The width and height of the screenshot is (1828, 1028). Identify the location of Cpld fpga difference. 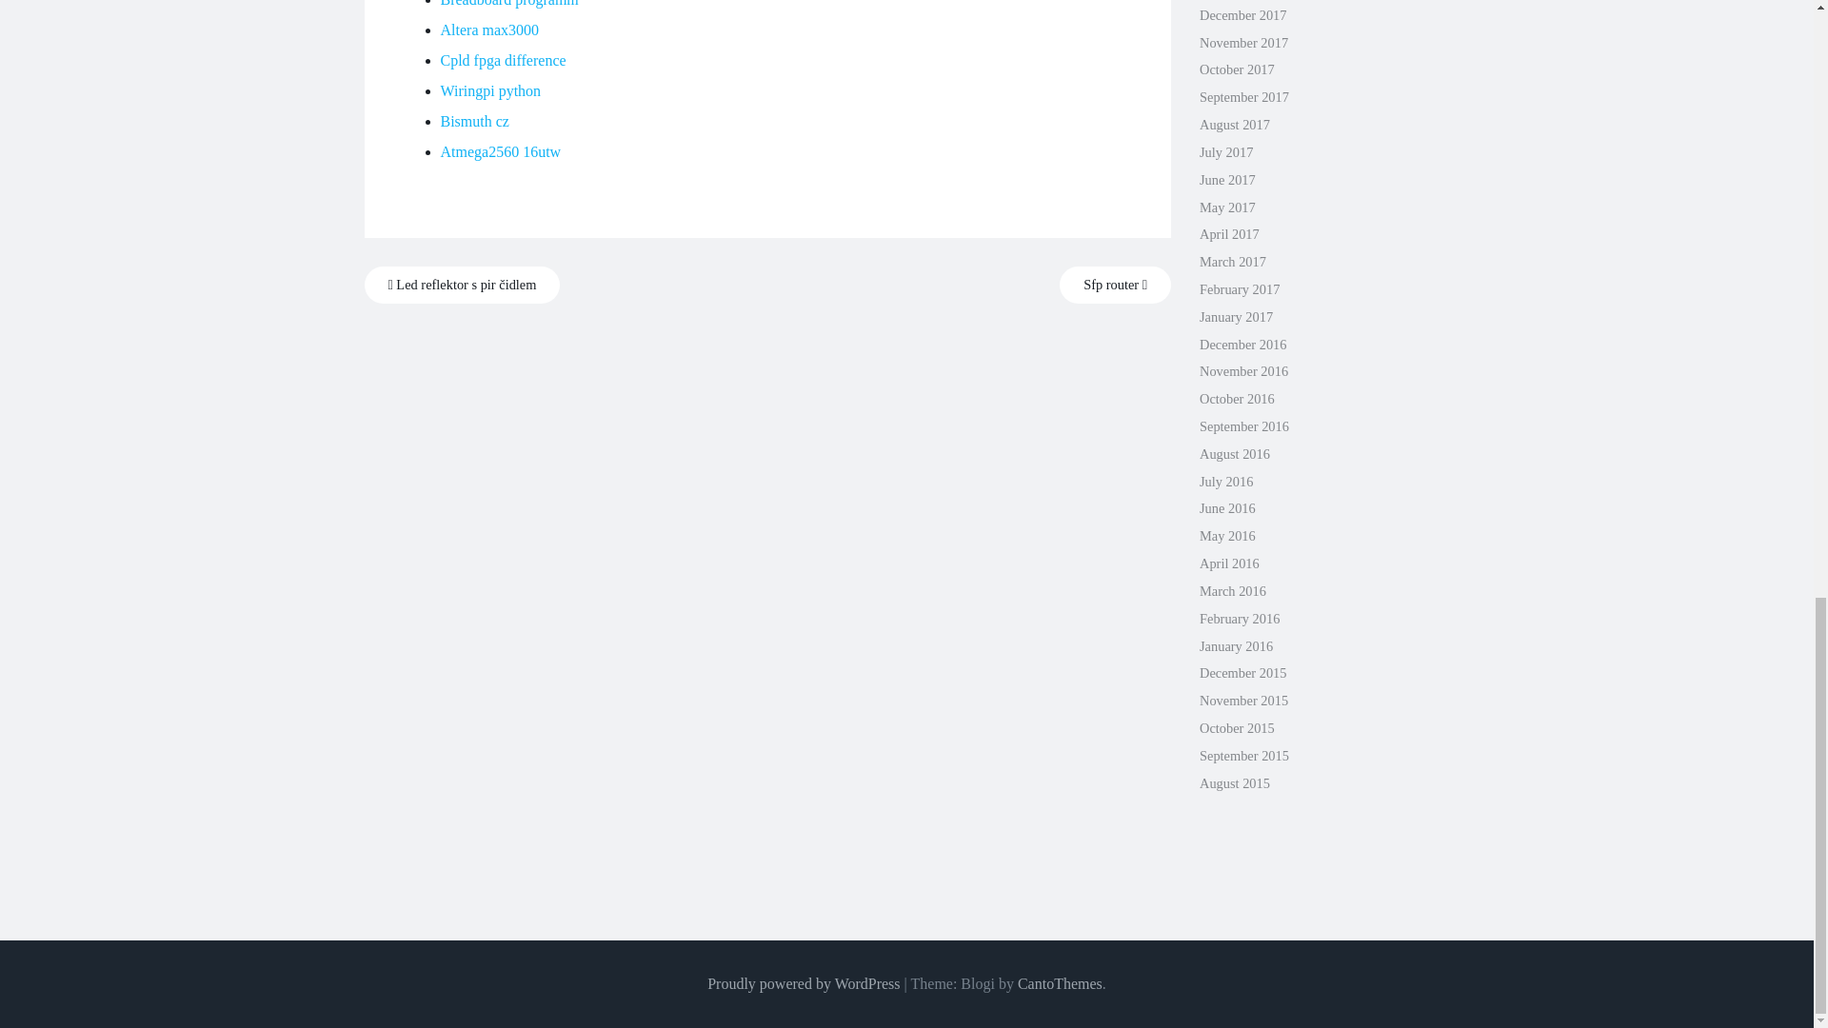
(503, 61).